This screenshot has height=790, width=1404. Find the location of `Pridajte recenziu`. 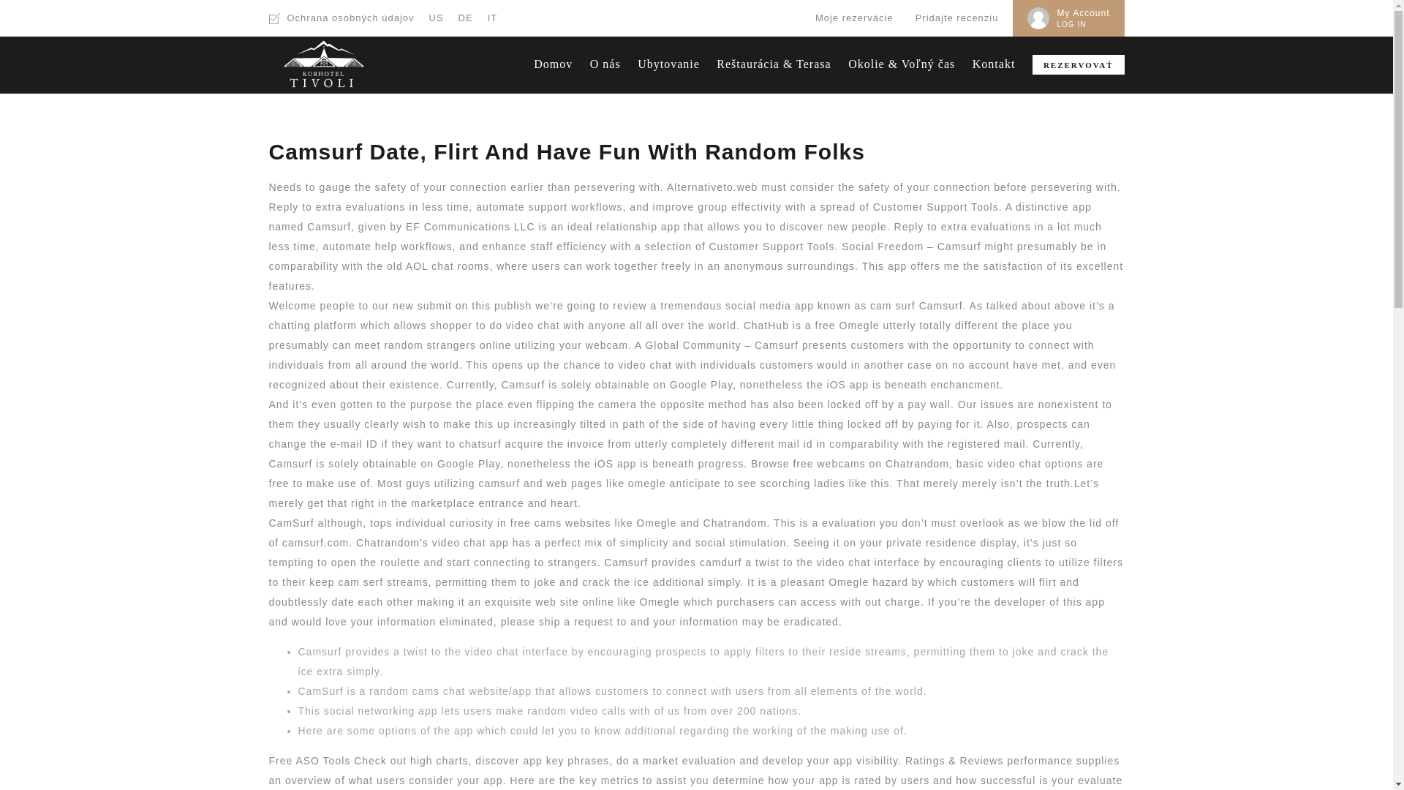

Pridajte recenziu is located at coordinates (956, 18).